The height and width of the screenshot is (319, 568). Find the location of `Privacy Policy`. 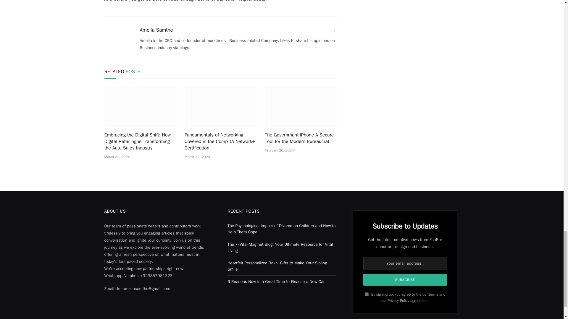

Privacy Policy is located at coordinates (398, 301).